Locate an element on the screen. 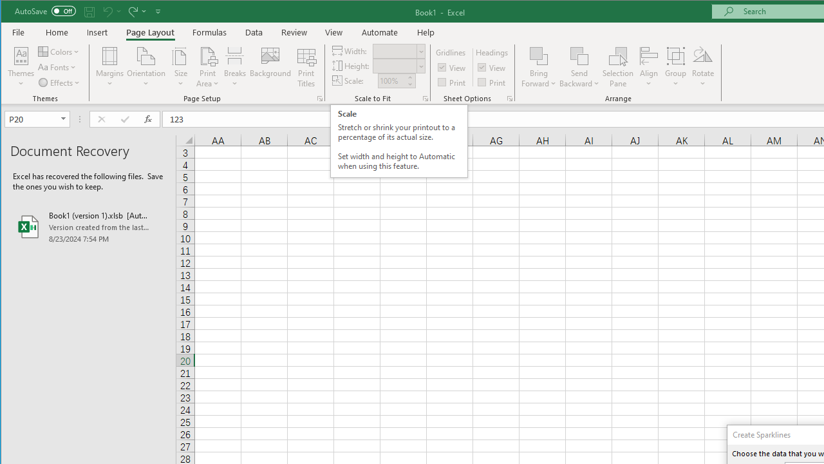 This screenshot has height=464, width=824. Print Titles is located at coordinates (306, 67).